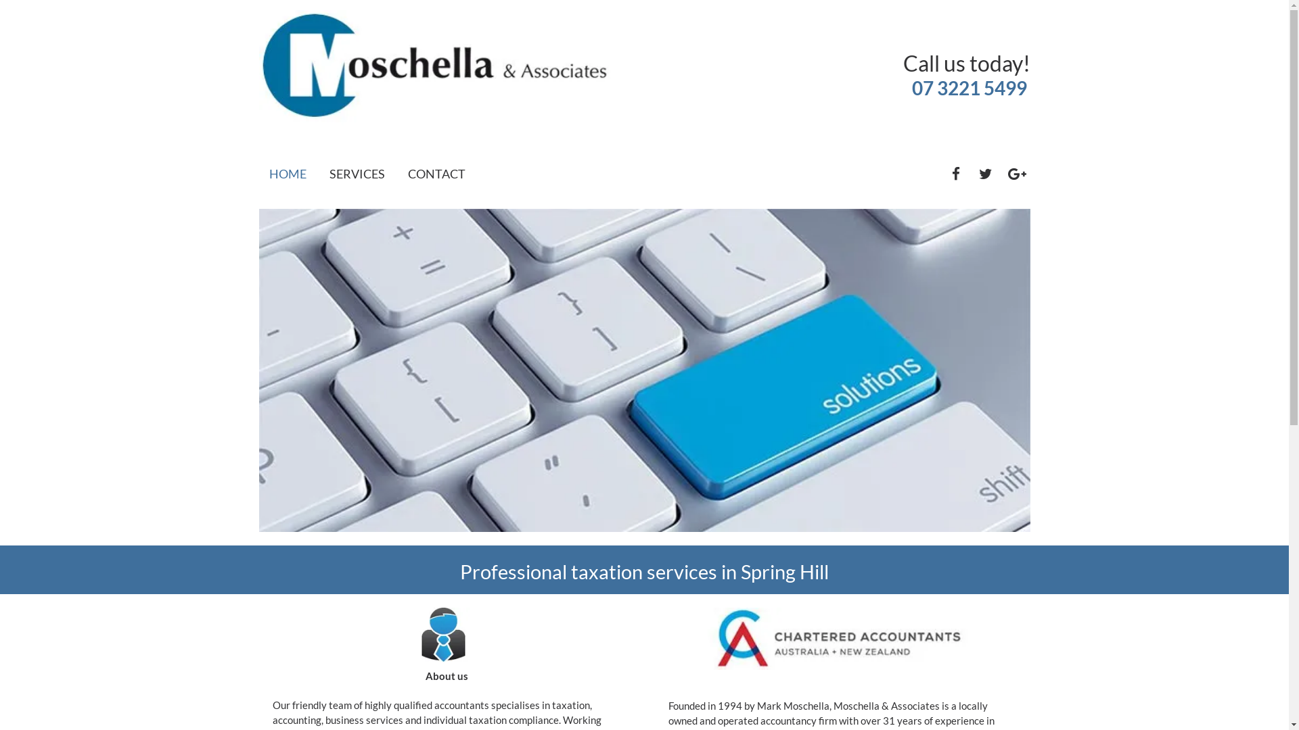 The height and width of the screenshot is (730, 1299). Describe the element at coordinates (288, 174) in the screenshot. I see `HOME` at that location.